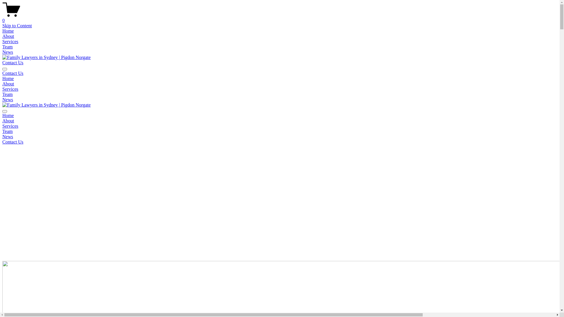 This screenshot has height=317, width=564. Describe the element at coordinates (8, 95) in the screenshot. I see `Team` at that location.